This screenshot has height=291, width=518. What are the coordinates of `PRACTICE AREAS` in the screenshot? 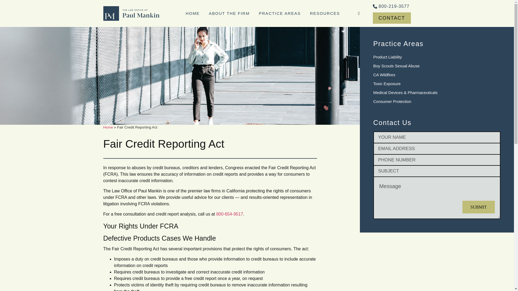 It's located at (280, 13).